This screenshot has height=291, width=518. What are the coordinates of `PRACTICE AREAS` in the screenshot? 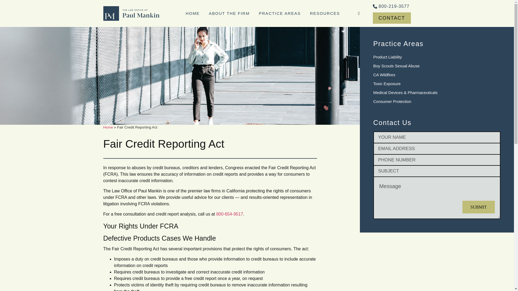 It's located at (280, 13).